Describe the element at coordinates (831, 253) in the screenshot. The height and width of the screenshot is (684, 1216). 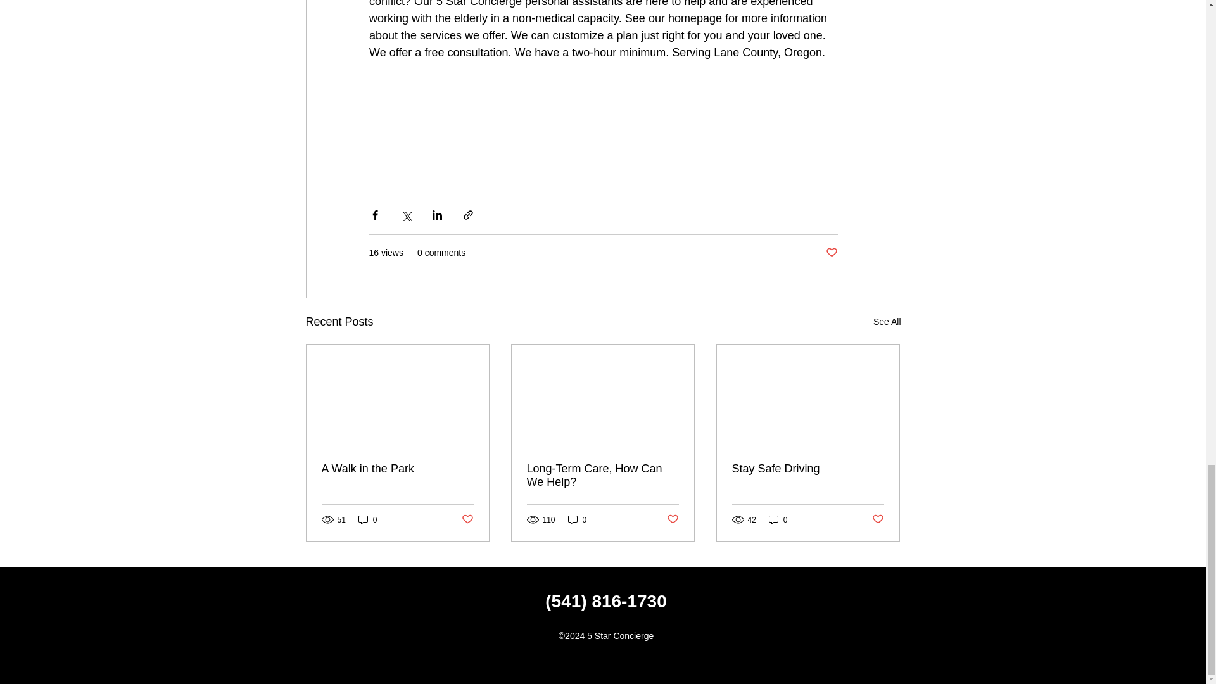
I see `Post not marked as liked` at that location.